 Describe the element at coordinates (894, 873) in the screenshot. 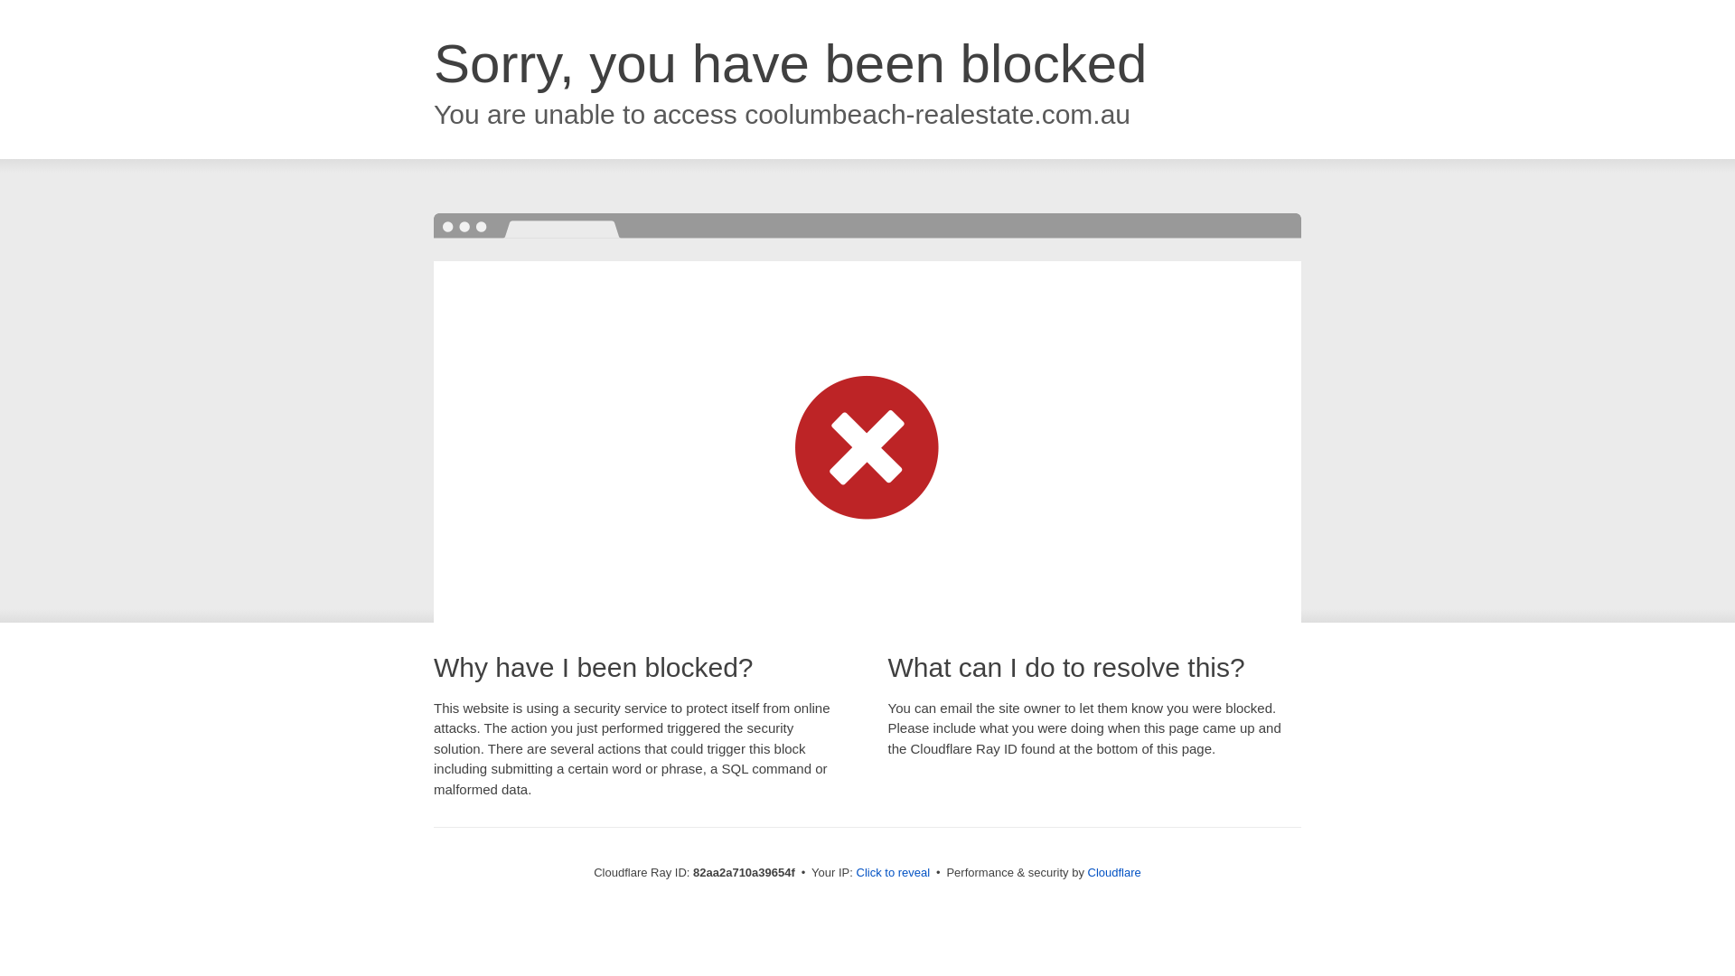

I see `Click to reveal` at that location.